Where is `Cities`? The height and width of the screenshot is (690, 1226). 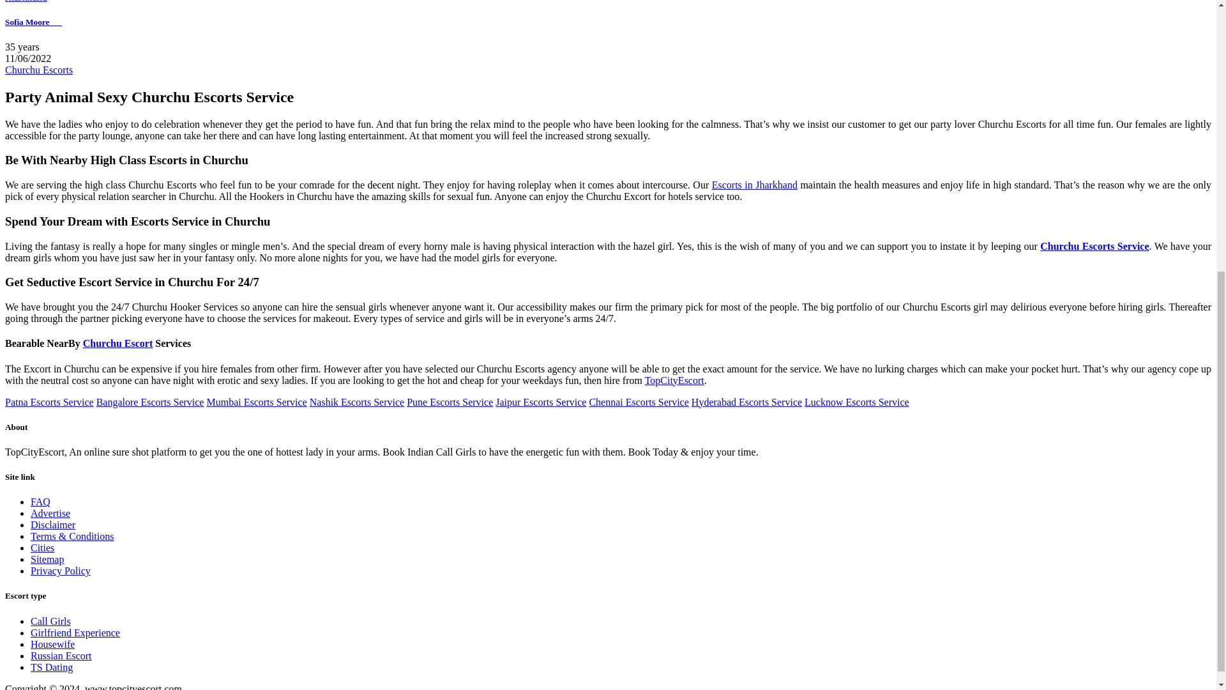 Cities is located at coordinates (42, 548).